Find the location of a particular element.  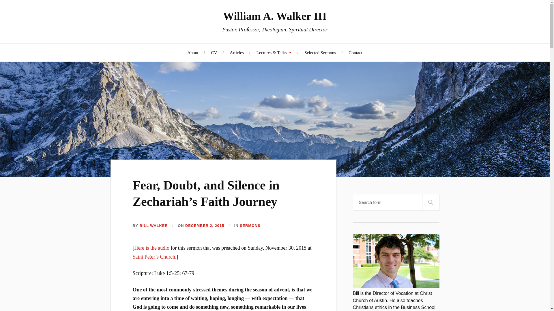

DECEMBER 2, 2015 is located at coordinates (205, 226).